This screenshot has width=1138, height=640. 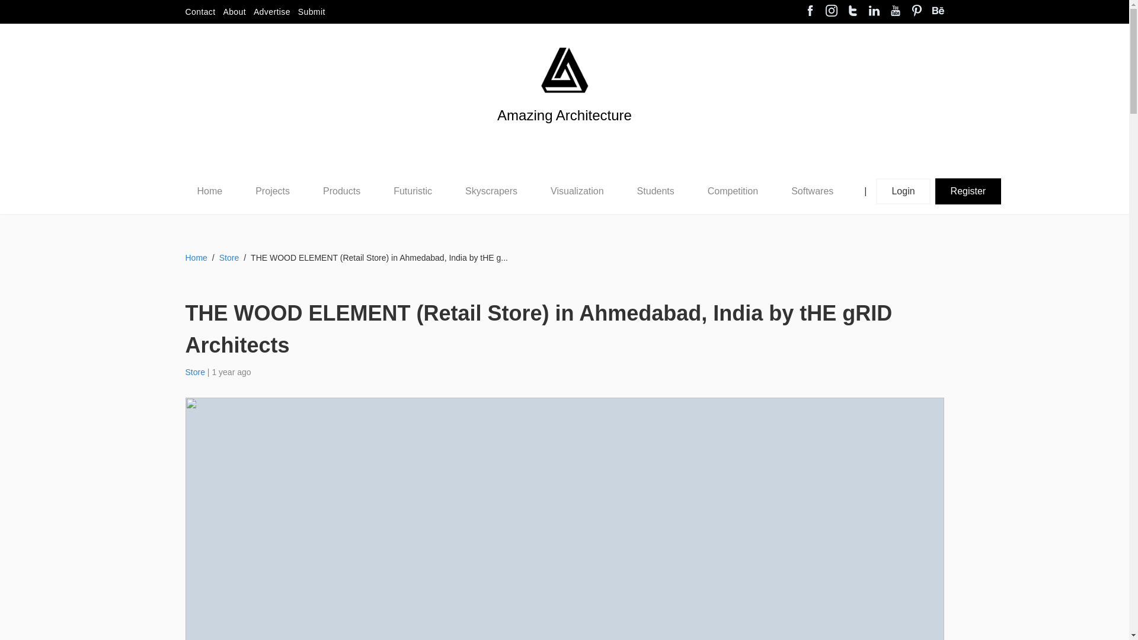 I want to click on Amazing Architecture, so click(x=564, y=70).